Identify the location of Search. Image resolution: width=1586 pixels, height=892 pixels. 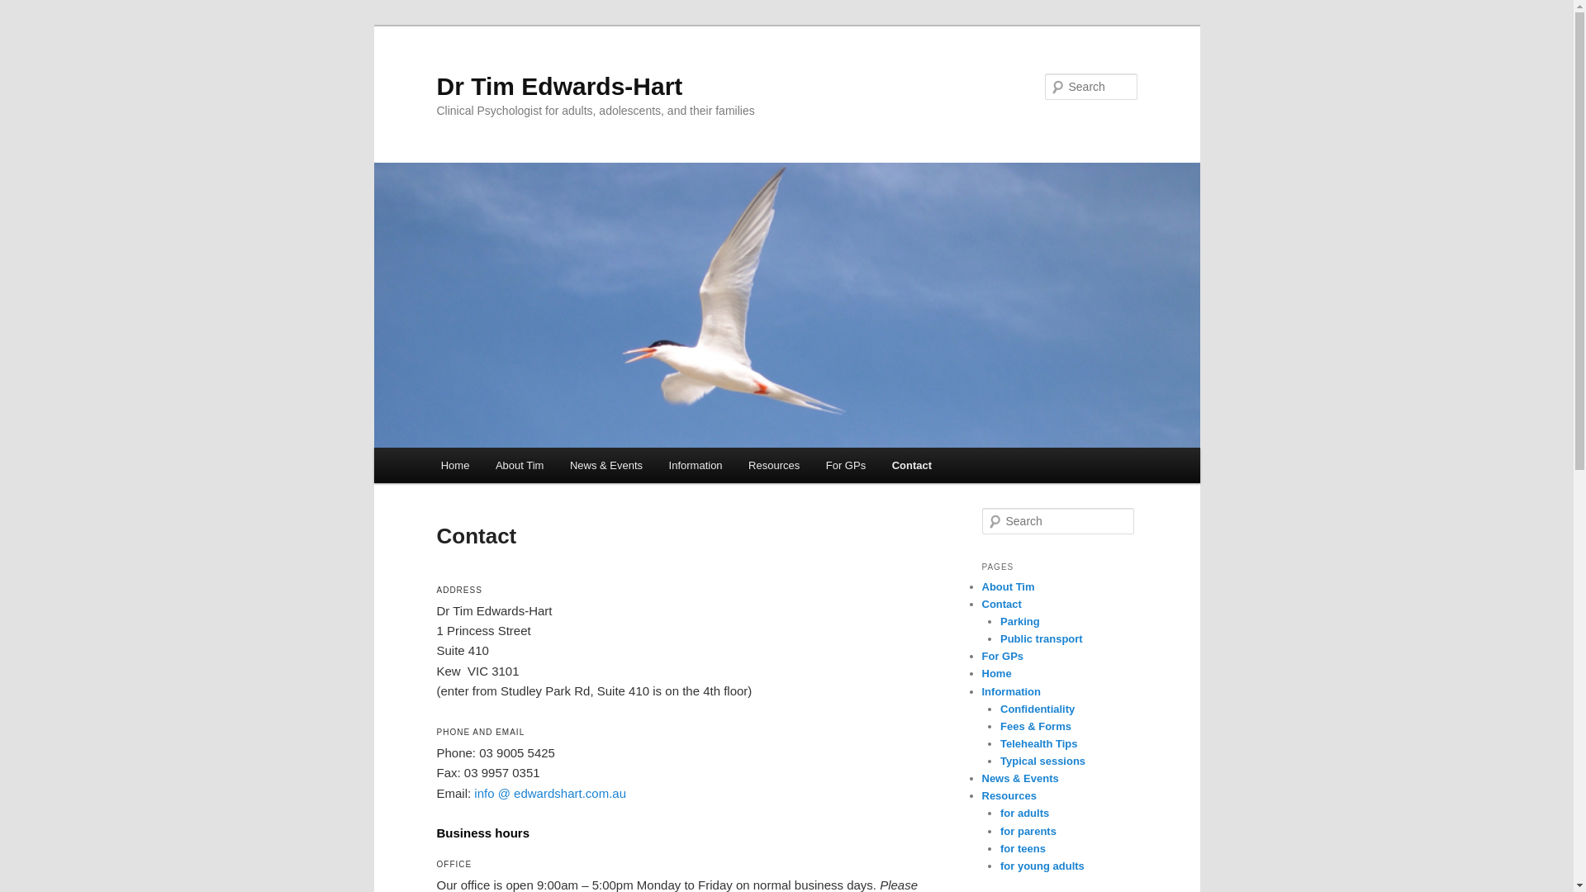
(23, 12).